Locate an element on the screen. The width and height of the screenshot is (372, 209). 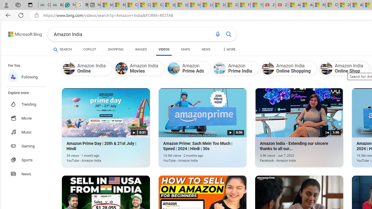
Amazon India Online Shop is located at coordinates (326, 69).